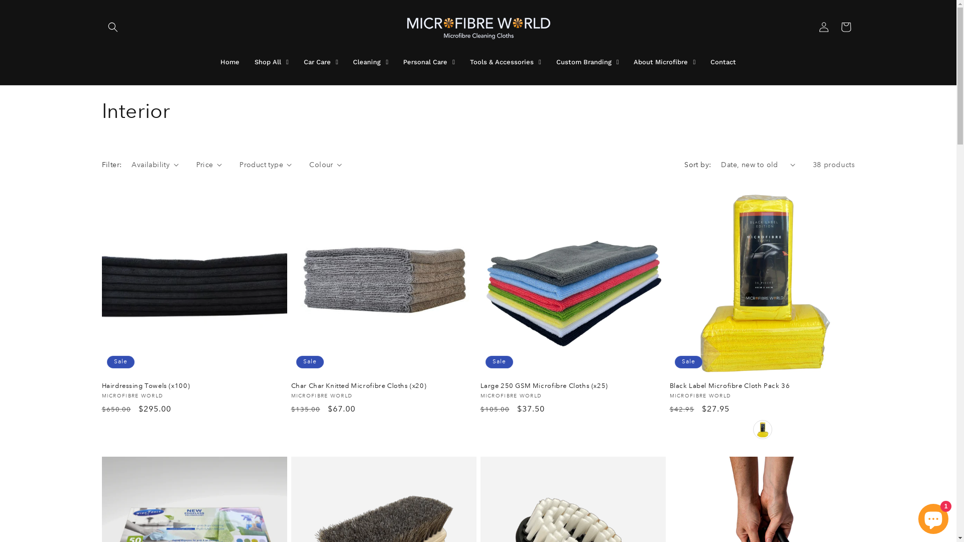 This screenshot has height=542, width=964. I want to click on Black Label Microfibre Cloth Pack 36, so click(762, 385).